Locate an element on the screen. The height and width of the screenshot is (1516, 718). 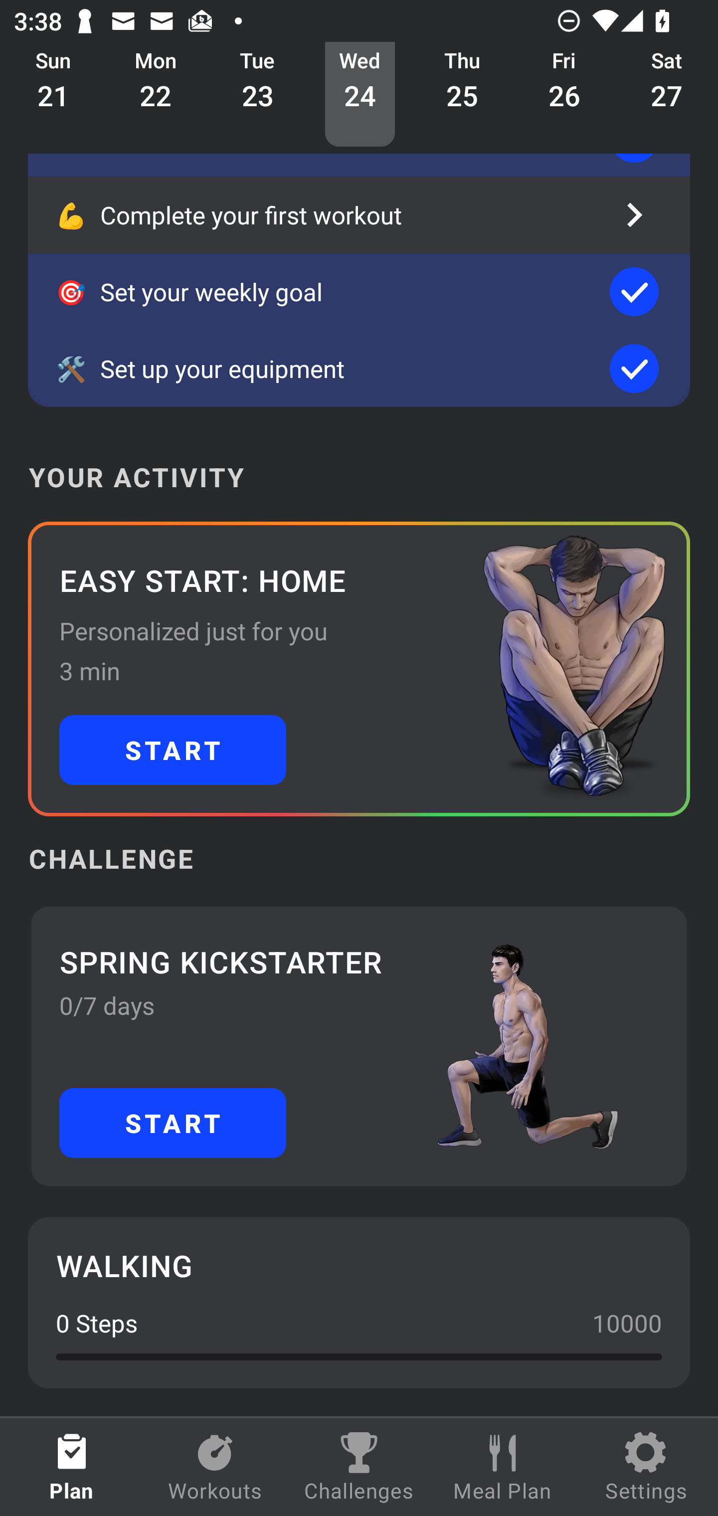
 Settings  is located at coordinates (646, 1467).